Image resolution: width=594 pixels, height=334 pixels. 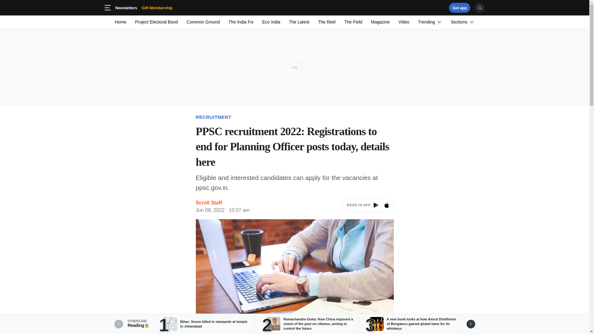 I want to click on The Latest, so click(x=422, y=7).